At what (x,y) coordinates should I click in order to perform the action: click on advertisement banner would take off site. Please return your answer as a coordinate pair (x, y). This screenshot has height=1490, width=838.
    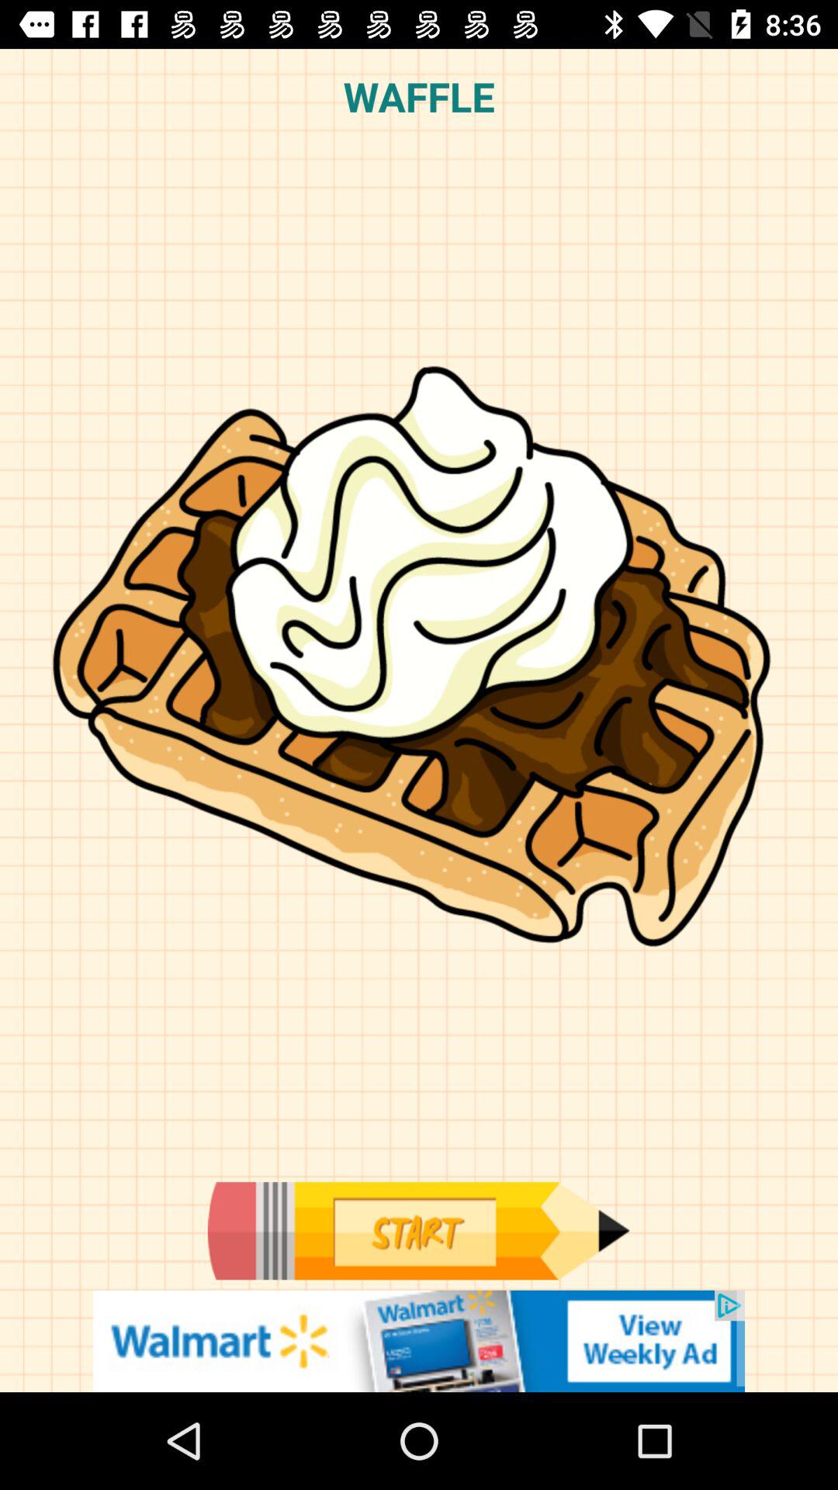
    Looking at the image, I should click on (419, 1341).